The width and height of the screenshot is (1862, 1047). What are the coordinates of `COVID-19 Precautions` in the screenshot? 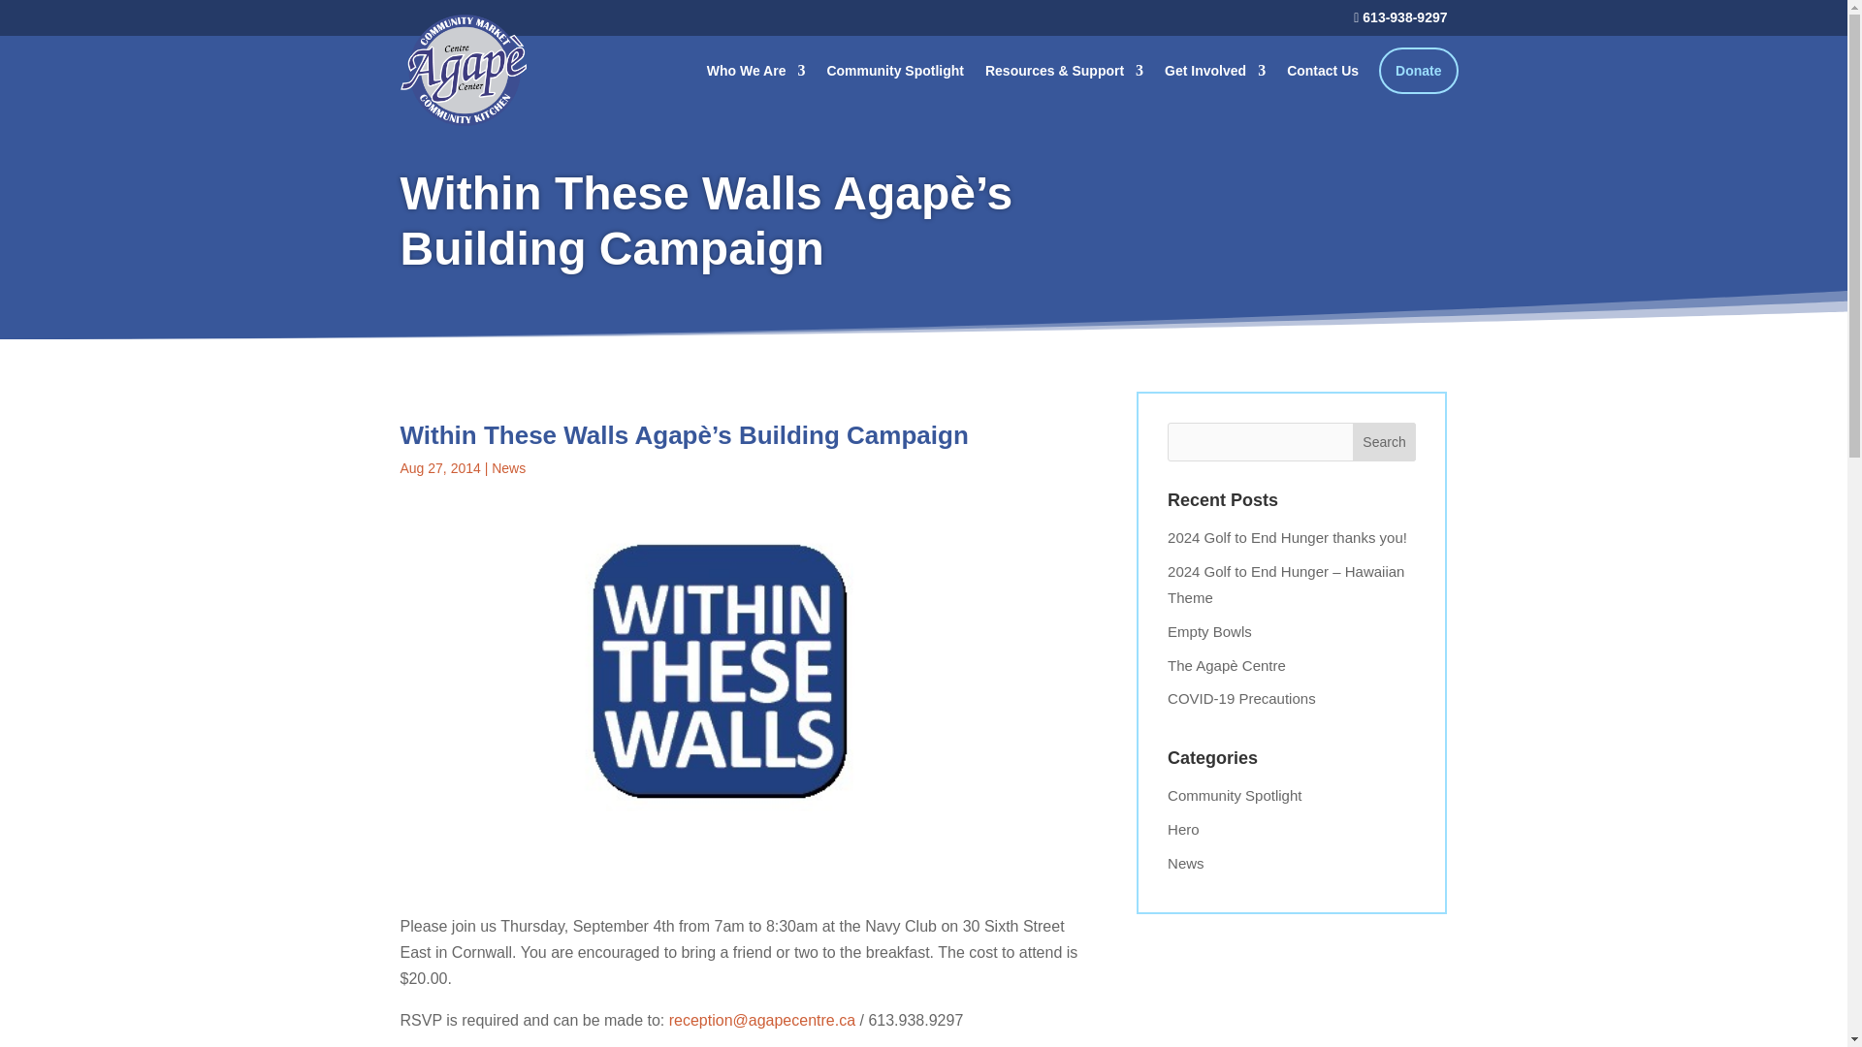 It's located at (1241, 698).